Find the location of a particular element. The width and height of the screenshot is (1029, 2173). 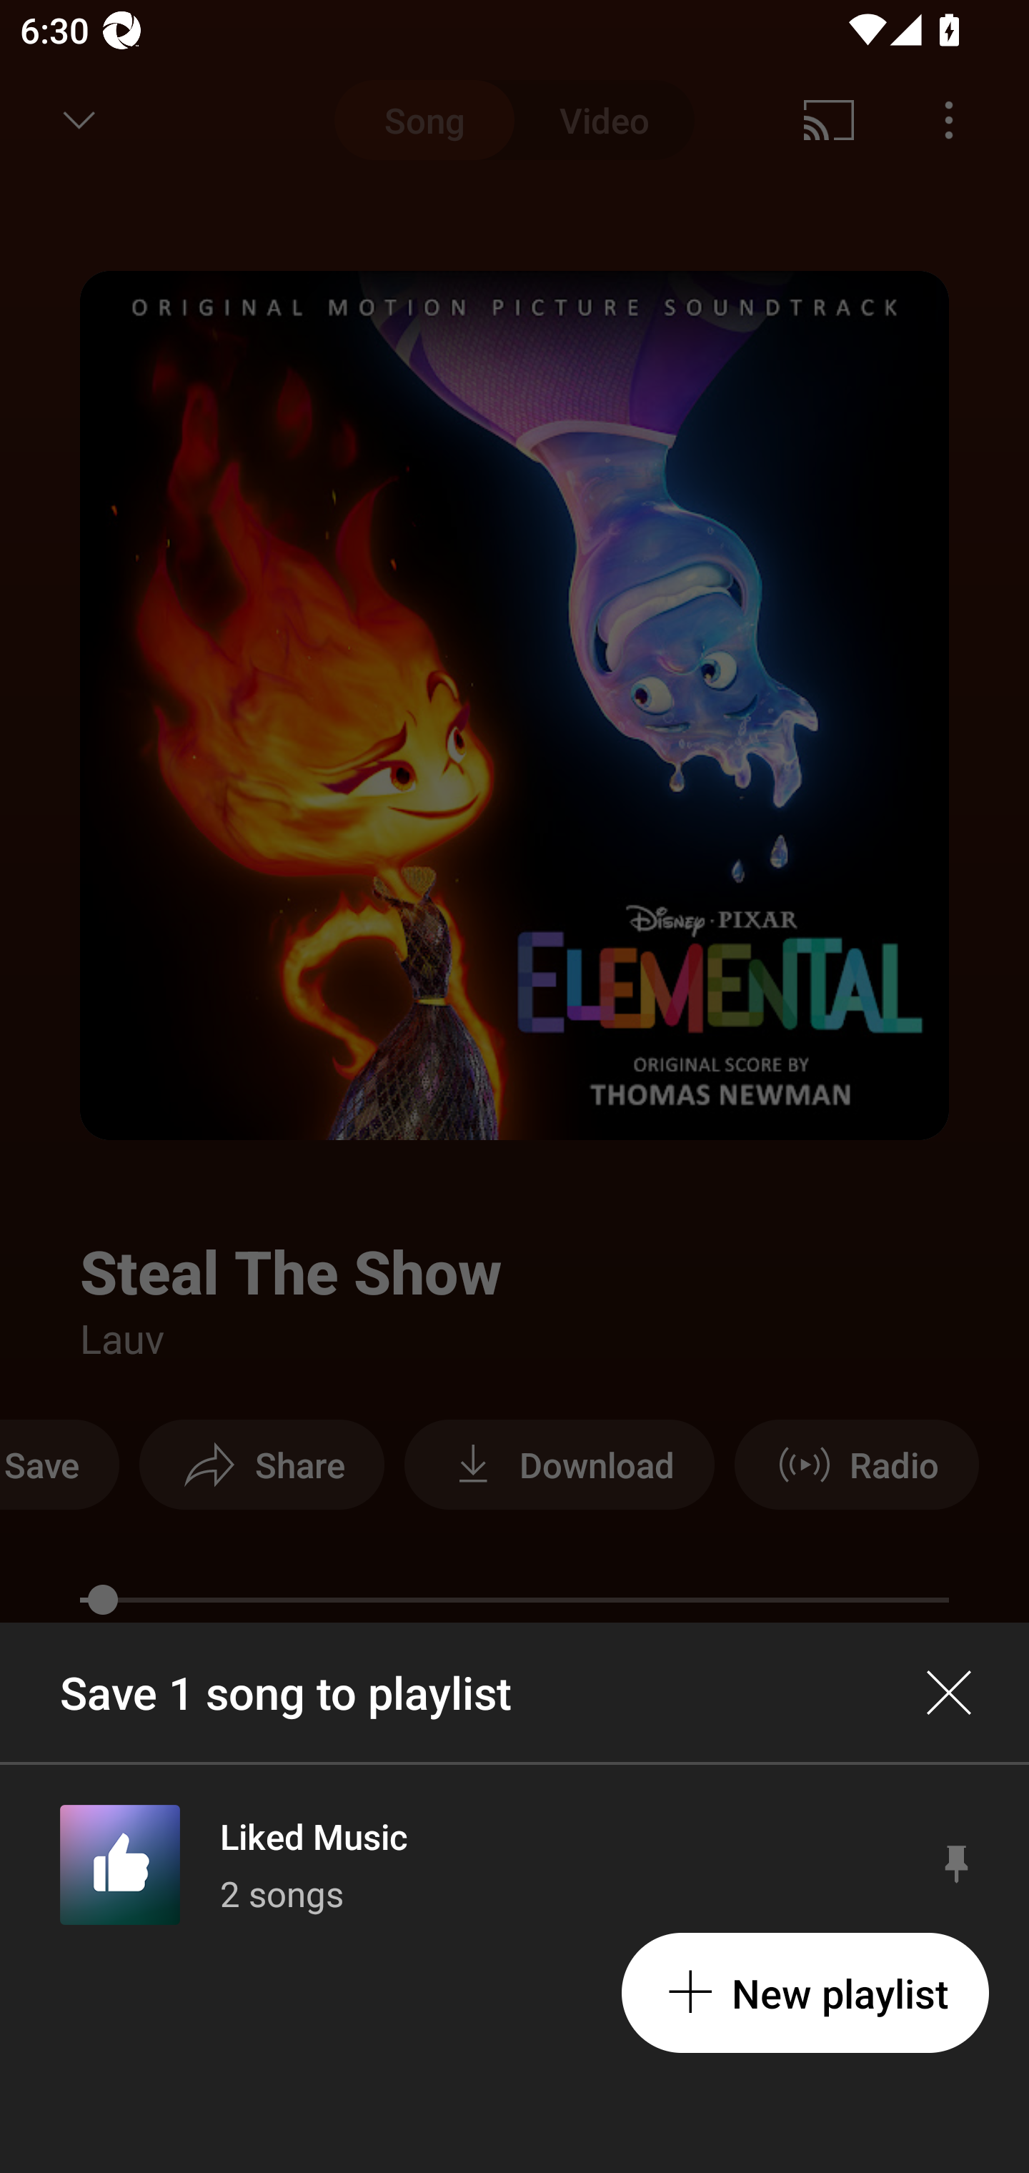

New playlist is located at coordinates (805, 1992).